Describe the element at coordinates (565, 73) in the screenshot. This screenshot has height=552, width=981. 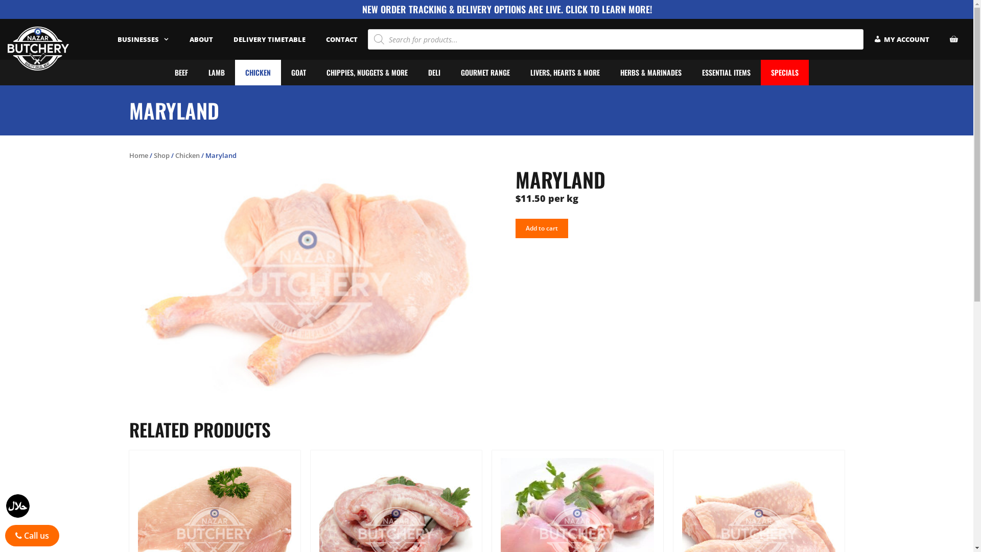
I see `LIVERS, HEARTS & MORE` at that location.